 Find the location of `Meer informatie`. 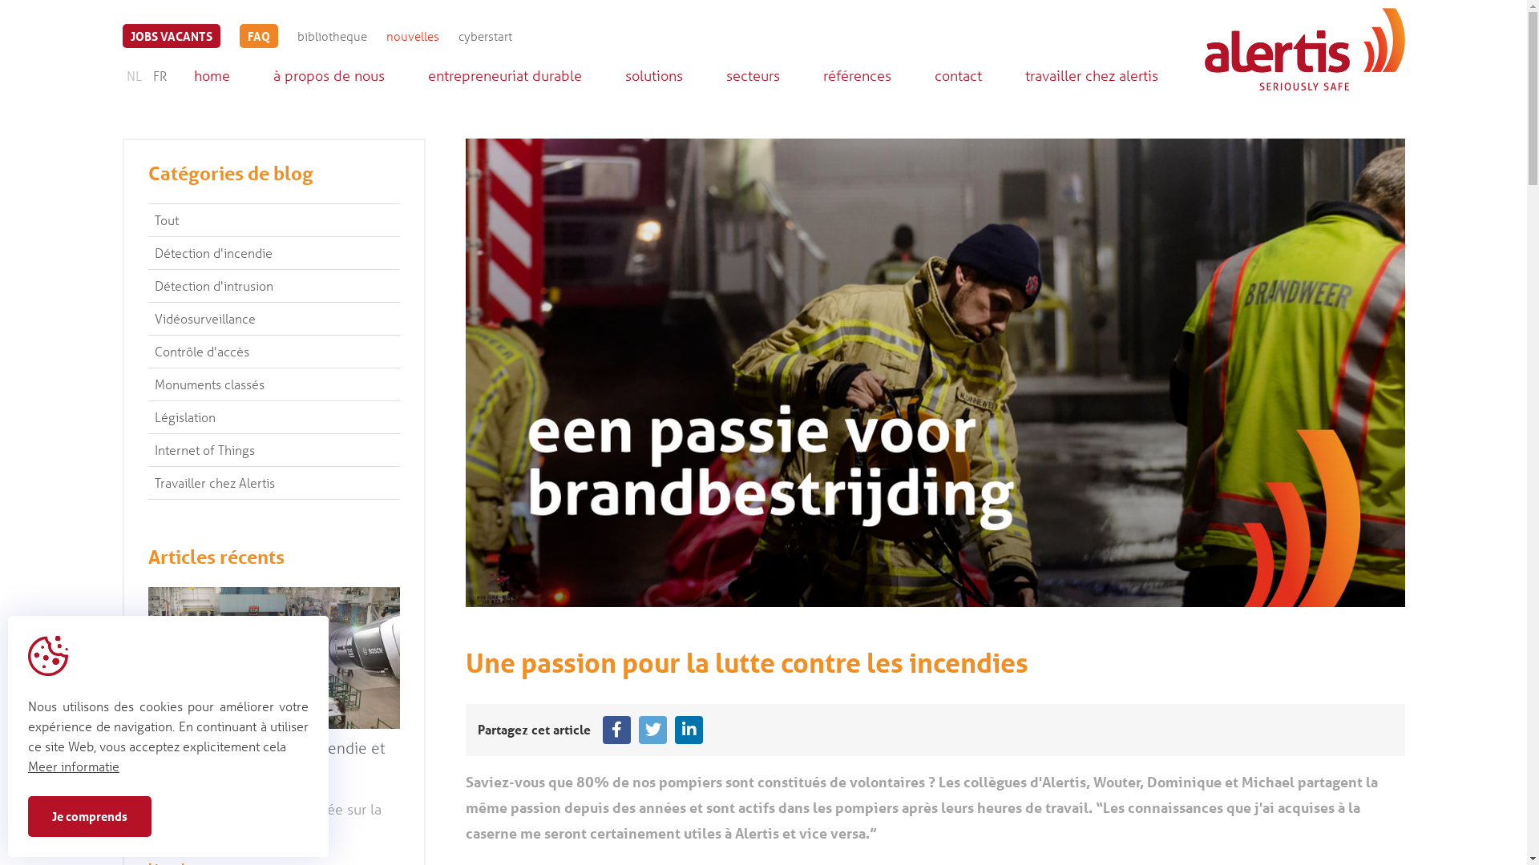

Meer informatie is located at coordinates (74, 766).